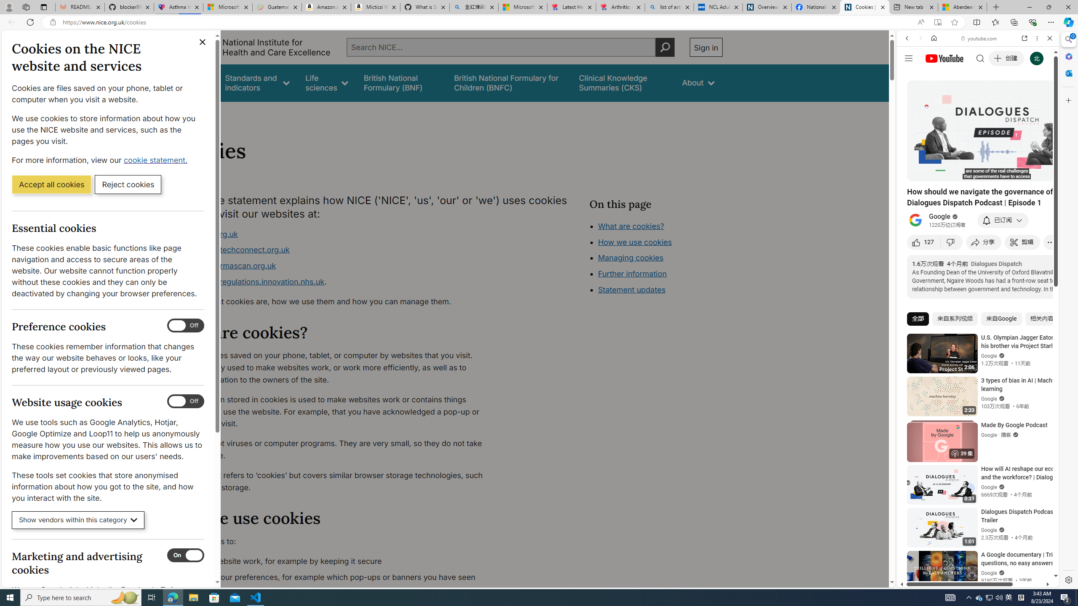  What do you see at coordinates (664, 289) in the screenshot?
I see `How we use cookies` at bounding box center [664, 289].